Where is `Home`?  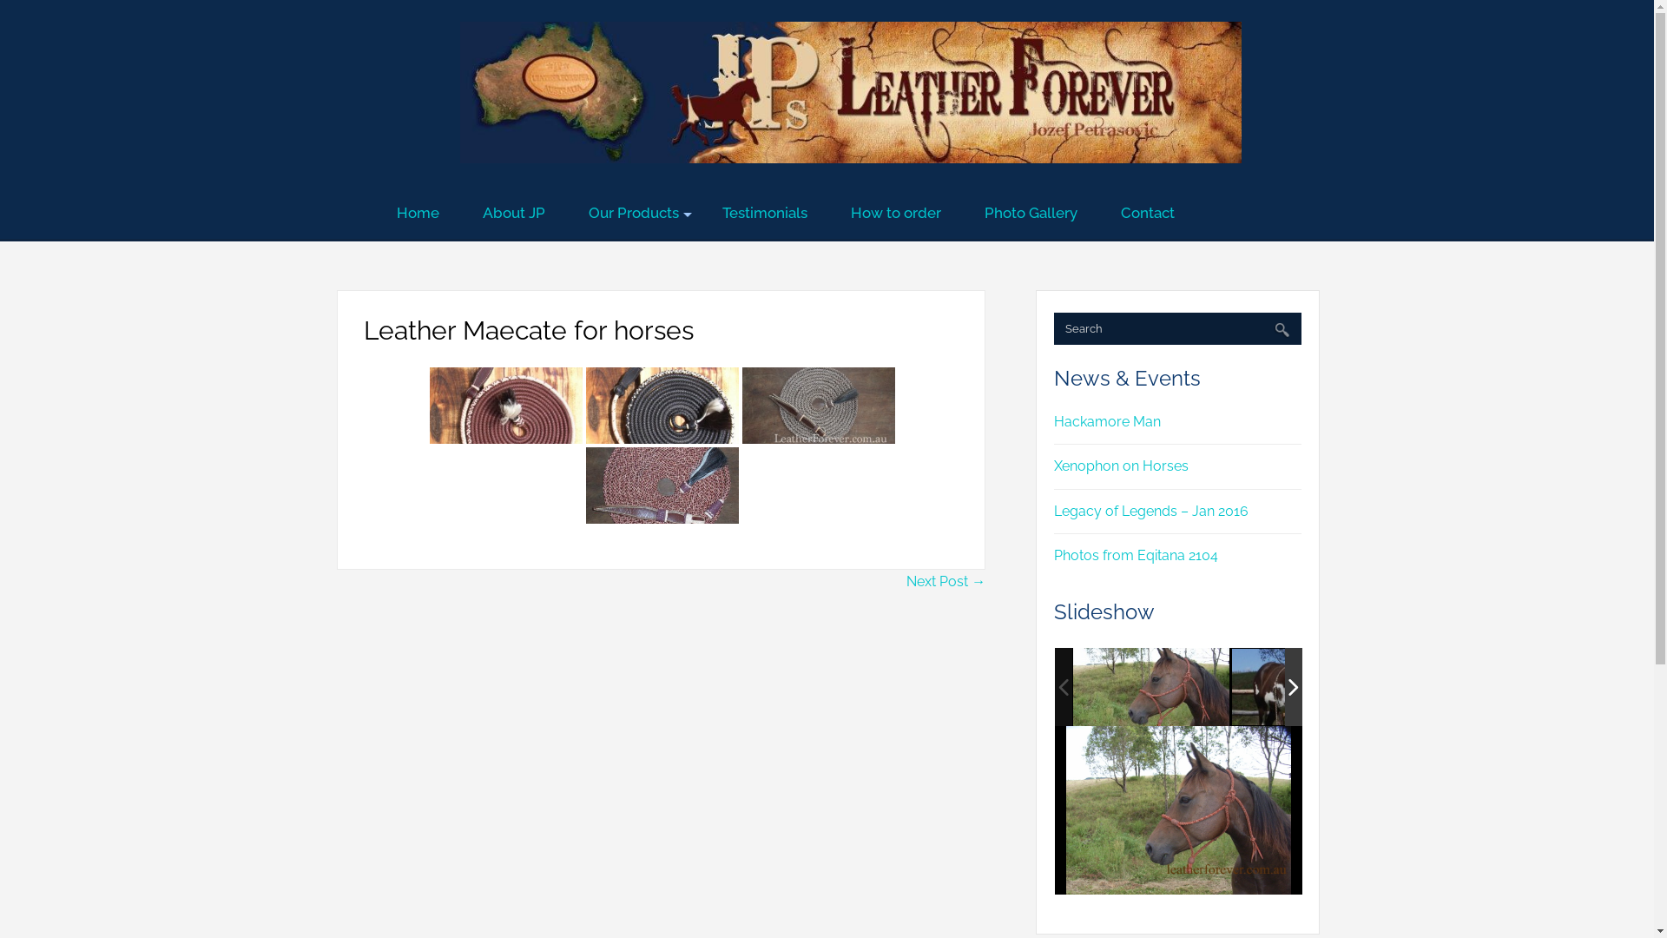 Home is located at coordinates (418, 214).